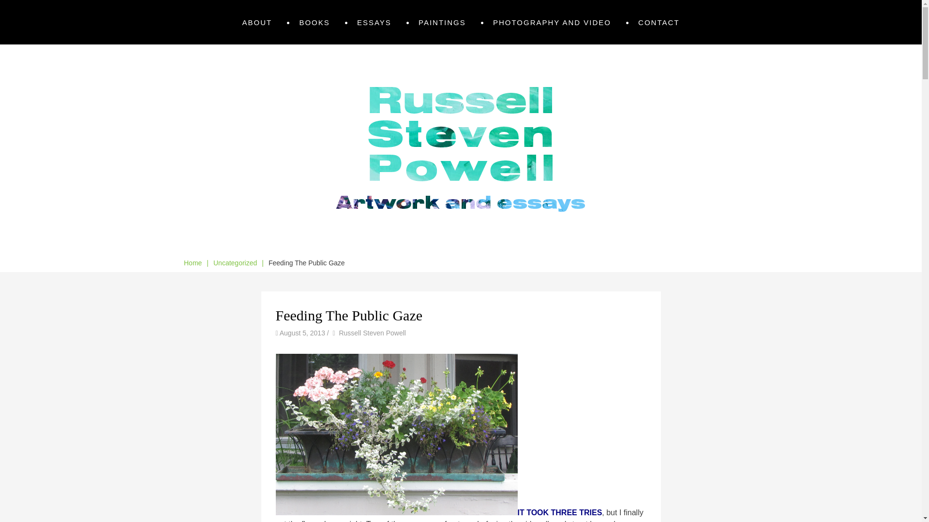 The height and width of the screenshot is (522, 929). Describe the element at coordinates (257, 22) in the screenshot. I see `ABOUT` at that location.